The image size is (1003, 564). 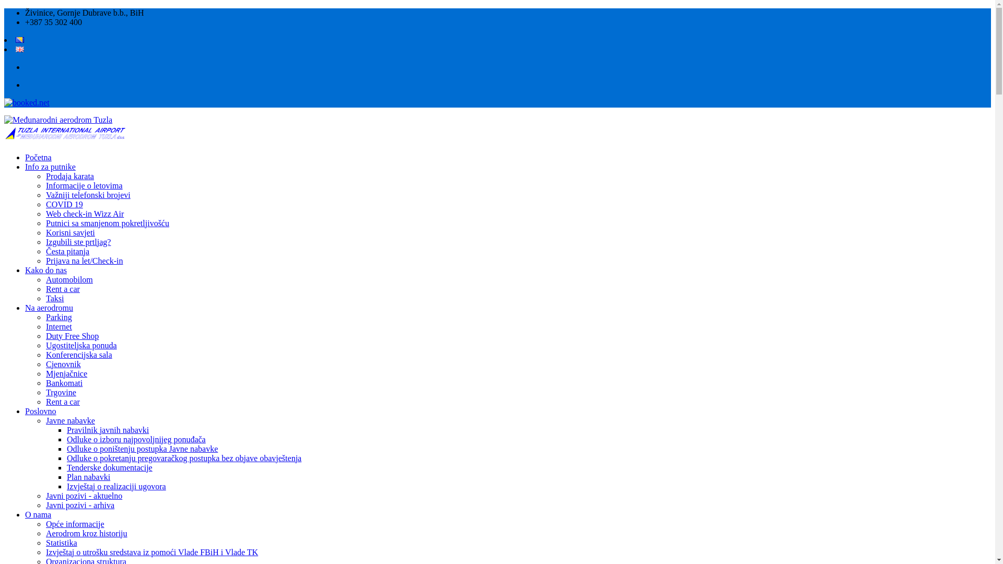 What do you see at coordinates (108, 430) in the screenshot?
I see `Pravilnik javnih nabavki` at bounding box center [108, 430].